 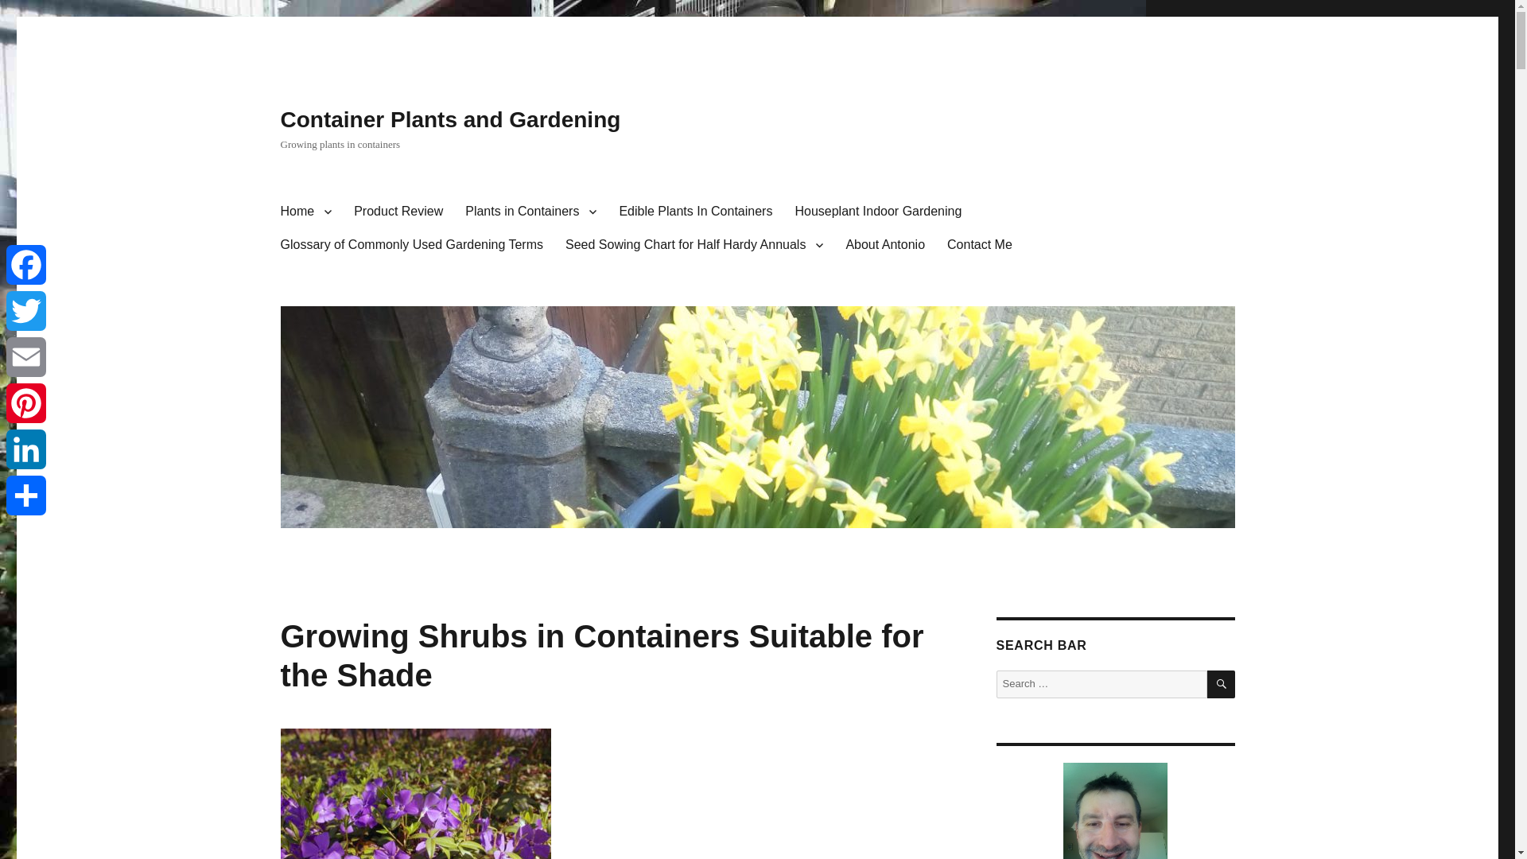 What do you see at coordinates (398, 212) in the screenshot?
I see `Product Review` at bounding box center [398, 212].